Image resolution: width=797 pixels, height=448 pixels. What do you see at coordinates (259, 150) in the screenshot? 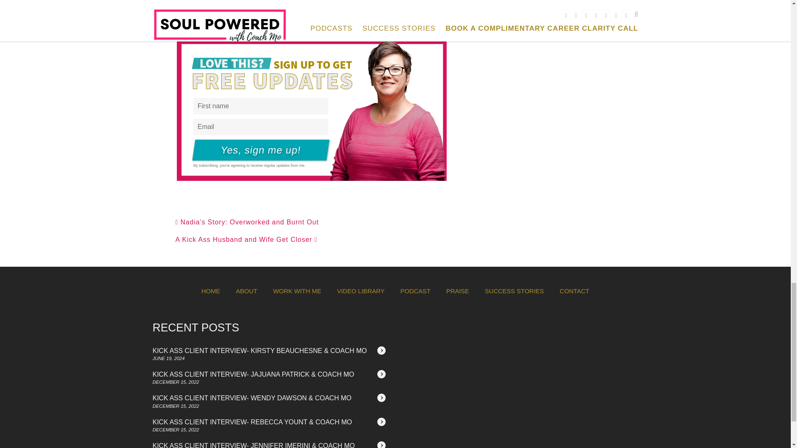
I see `Yes, sign me up!` at bounding box center [259, 150].